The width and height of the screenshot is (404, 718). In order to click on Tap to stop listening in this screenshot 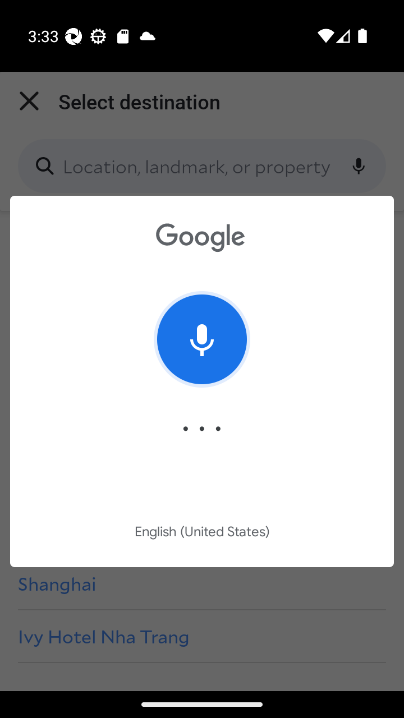, I will do `click(202, 339)`.